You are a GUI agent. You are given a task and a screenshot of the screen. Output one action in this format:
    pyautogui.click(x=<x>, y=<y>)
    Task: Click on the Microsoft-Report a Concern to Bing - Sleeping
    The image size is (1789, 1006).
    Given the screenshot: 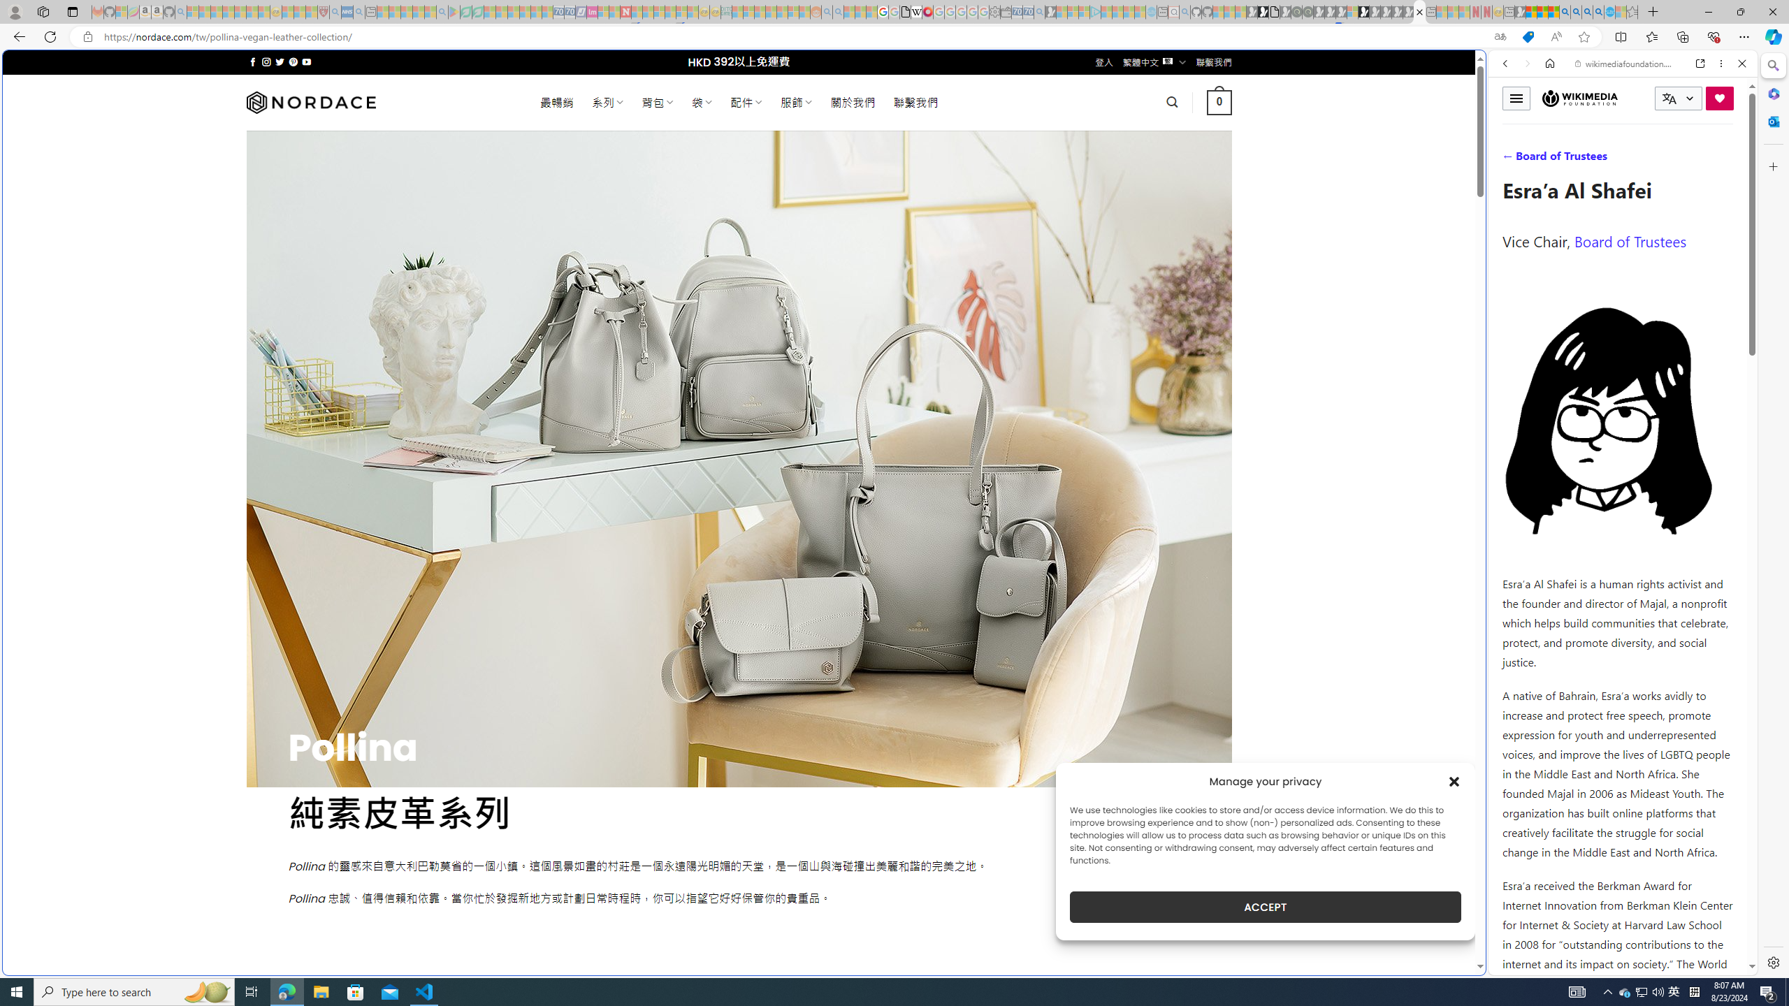 What is the action you would take?
    pyautogui.click(x=122, y=12)
    